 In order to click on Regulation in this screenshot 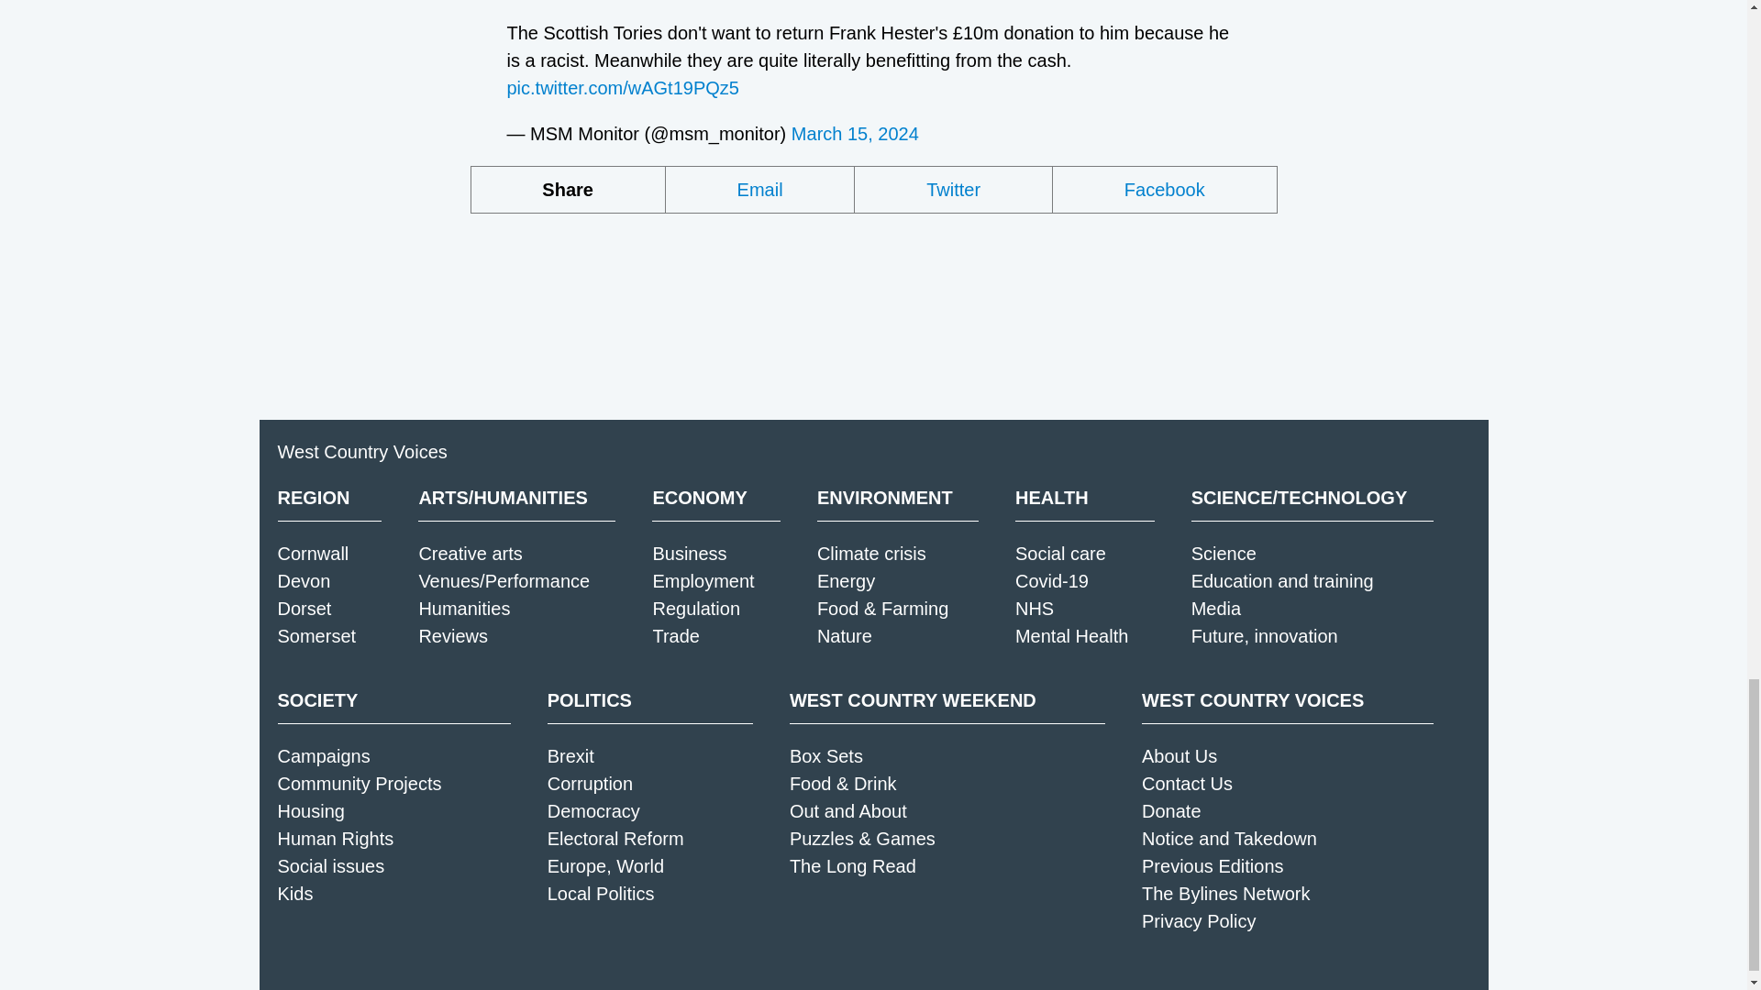, I will do `click(695, 609)`.